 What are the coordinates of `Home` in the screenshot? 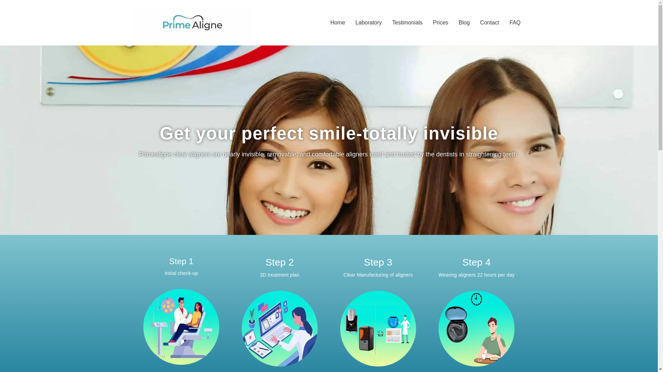 It's located at (338, 23).